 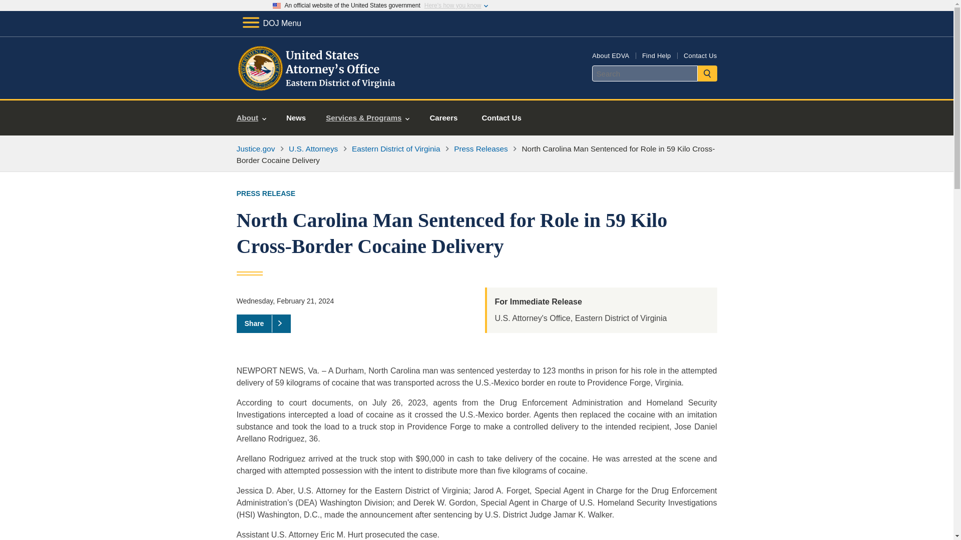 I want to click on Home, so click(x=317, y=87).